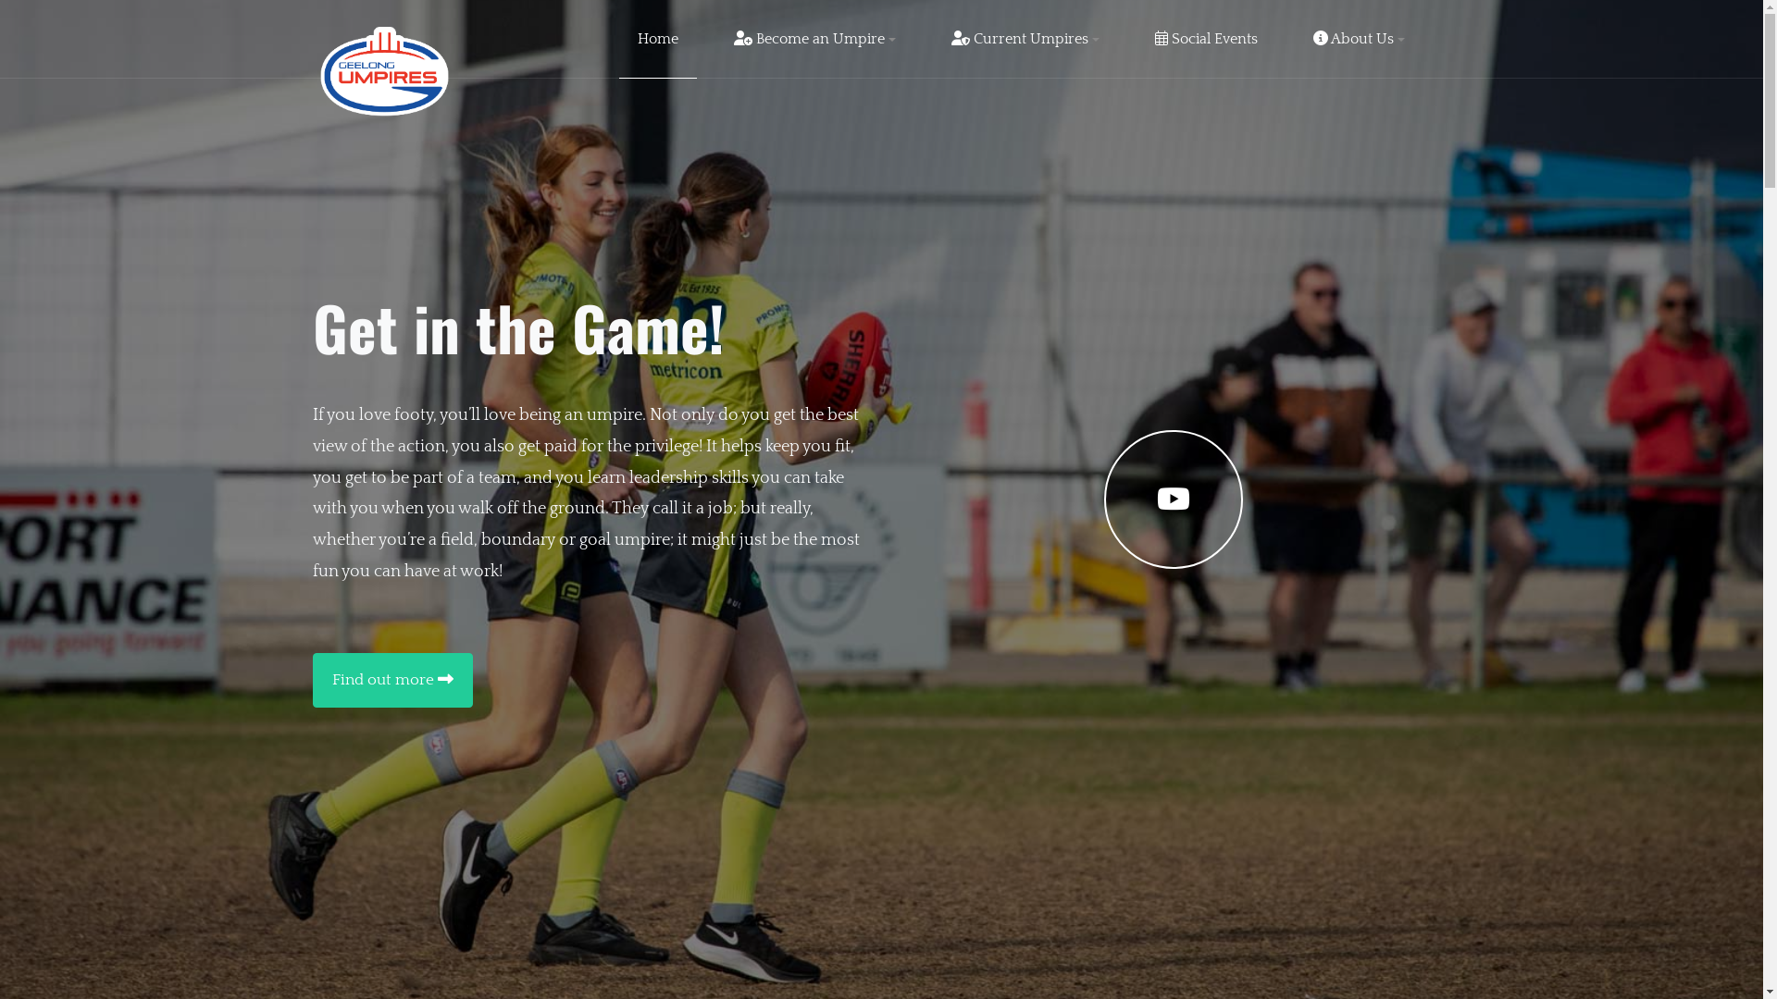  Describe the element at coordinates (1359, 39) in the screenshot. I see `About Us` at that location.